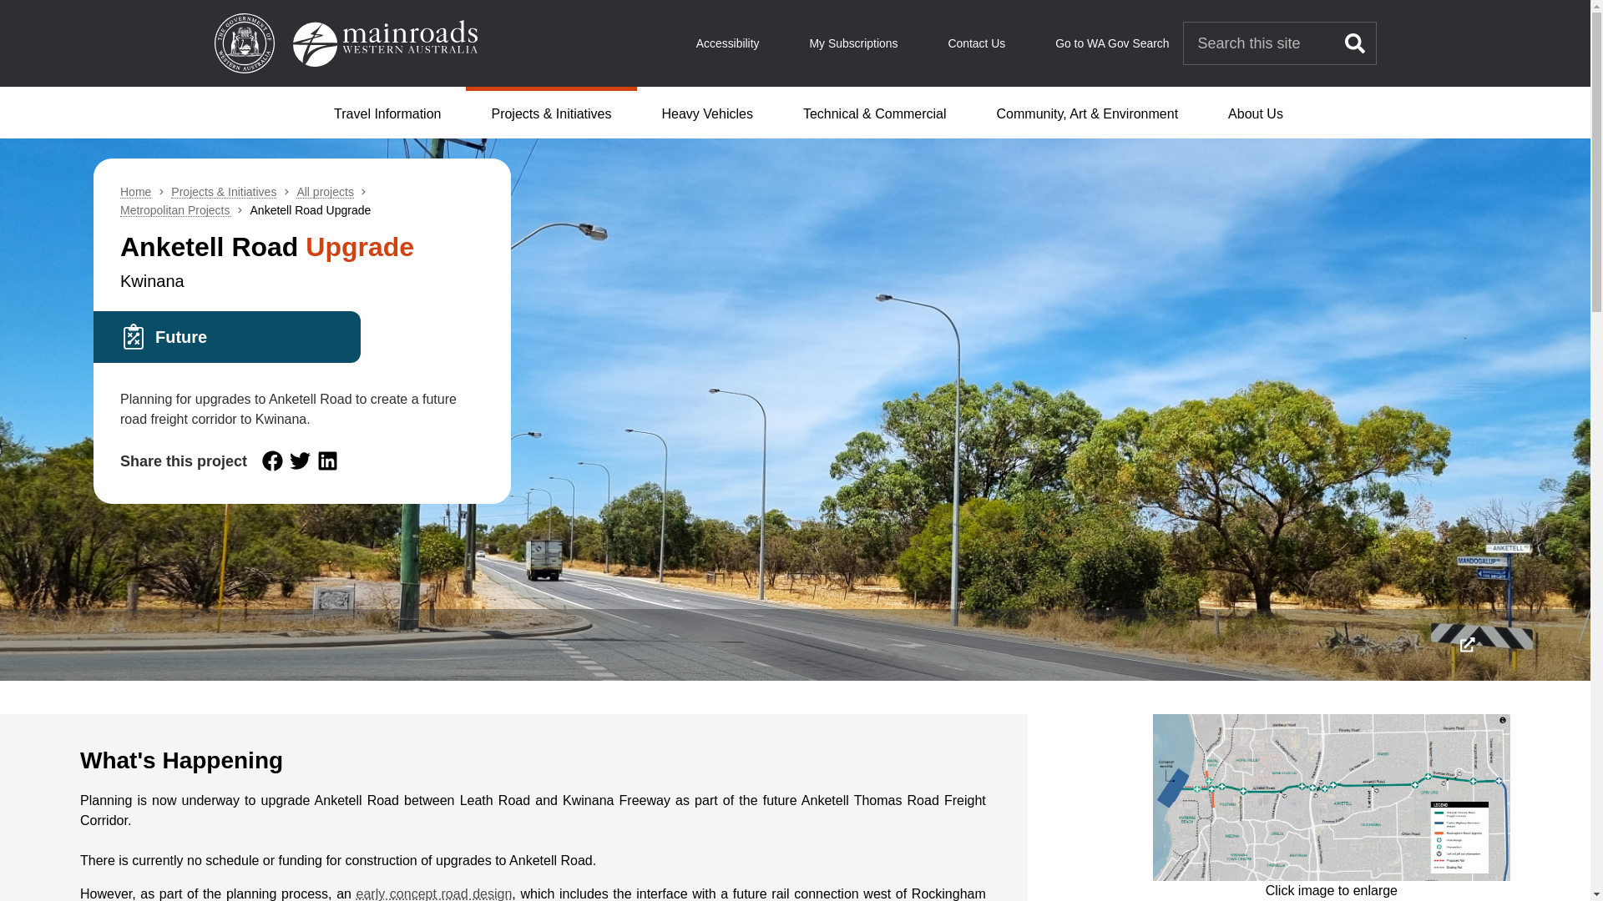 The width and height of the screenshot is (1603, 901). I want to click on Skip to main content, so click(795, 3).